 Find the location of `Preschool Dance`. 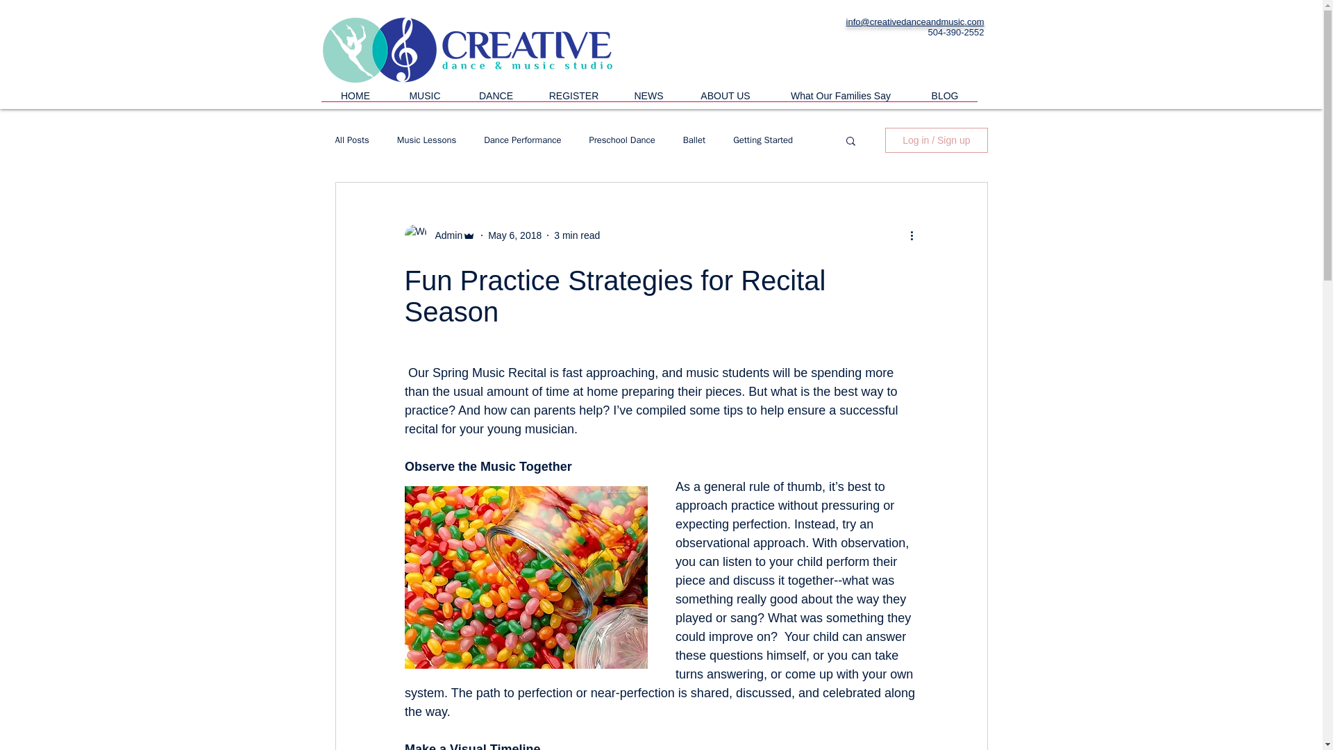

Preschool Dance is located at coordinates (621, 140).